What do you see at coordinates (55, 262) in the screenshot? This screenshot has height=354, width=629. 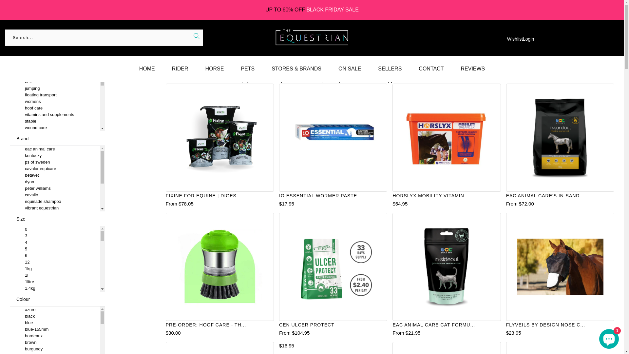 I see `12` at bounding box center [55, 262].